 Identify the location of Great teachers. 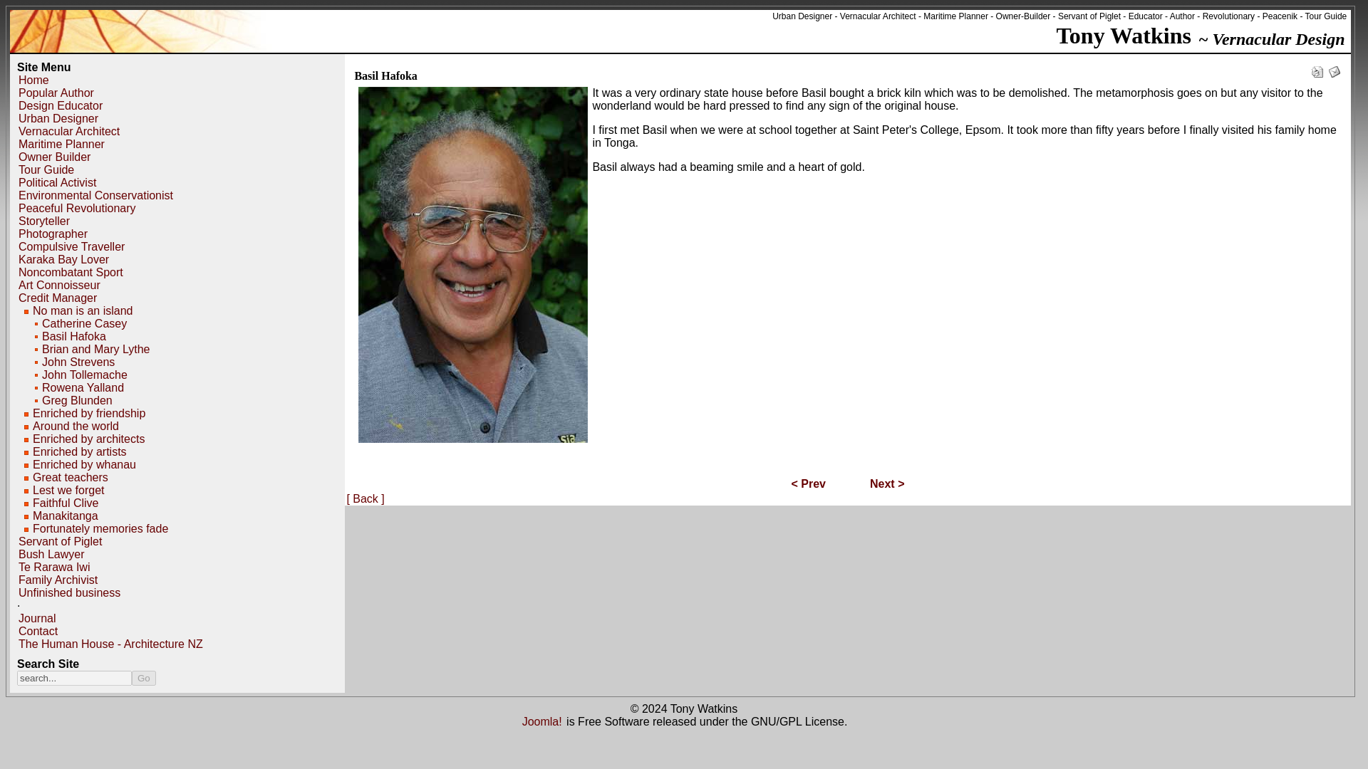
(70, 477).